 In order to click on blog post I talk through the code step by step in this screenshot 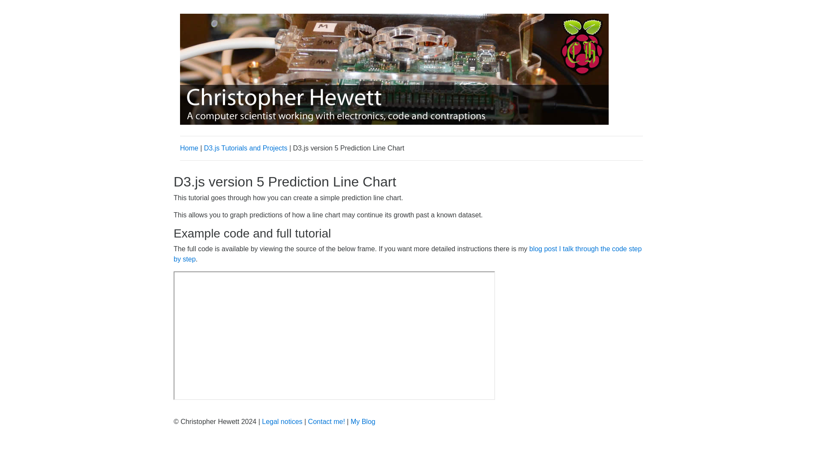, I will do `click(408, 254)`.